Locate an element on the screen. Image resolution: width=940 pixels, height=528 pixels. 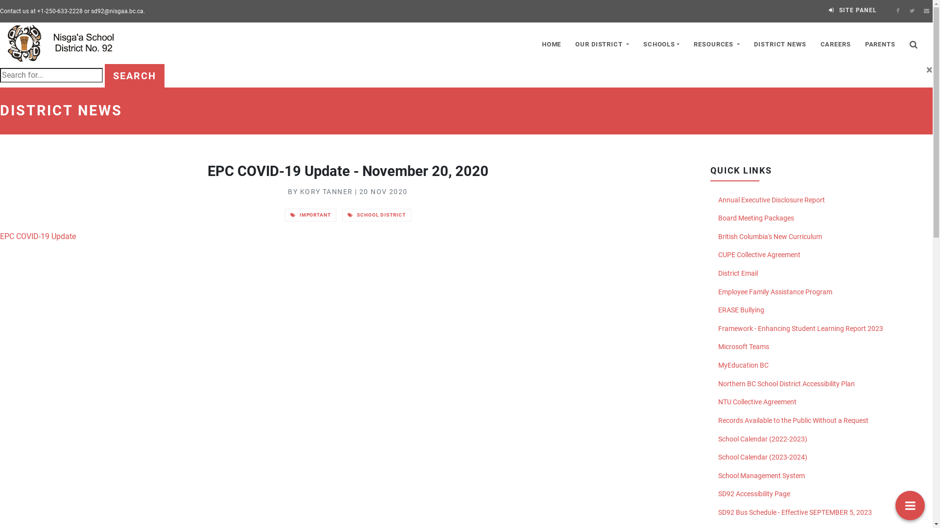
HOME is located at coordinates (551, 43).